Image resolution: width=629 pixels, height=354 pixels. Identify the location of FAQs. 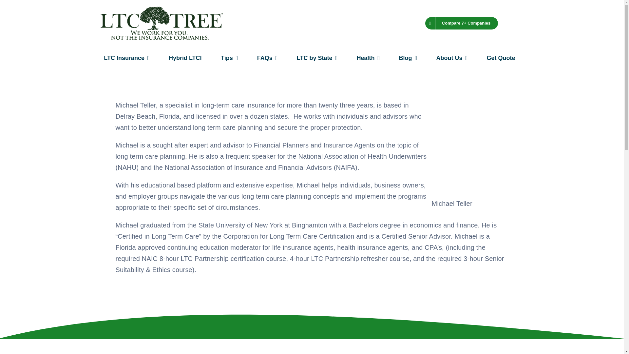
(267, 58).